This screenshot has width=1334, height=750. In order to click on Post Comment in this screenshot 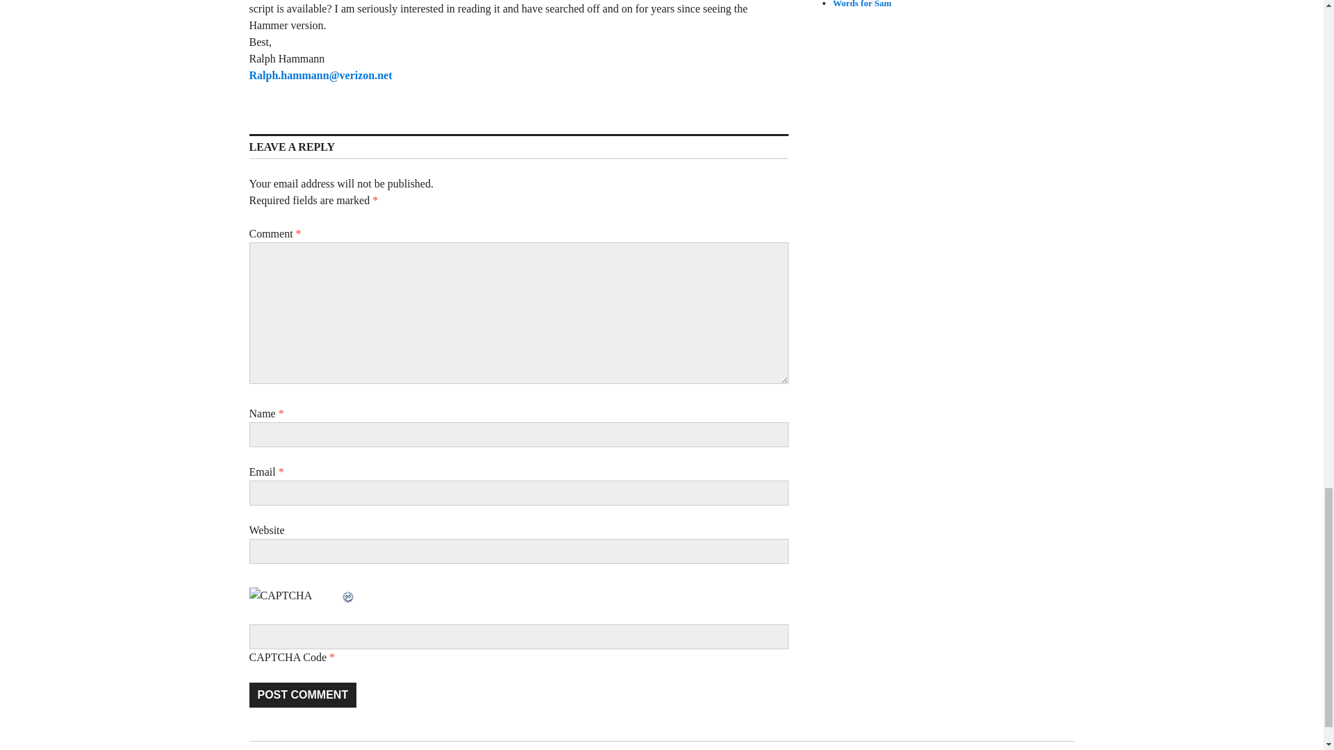, I will do `click(302, 694)`.